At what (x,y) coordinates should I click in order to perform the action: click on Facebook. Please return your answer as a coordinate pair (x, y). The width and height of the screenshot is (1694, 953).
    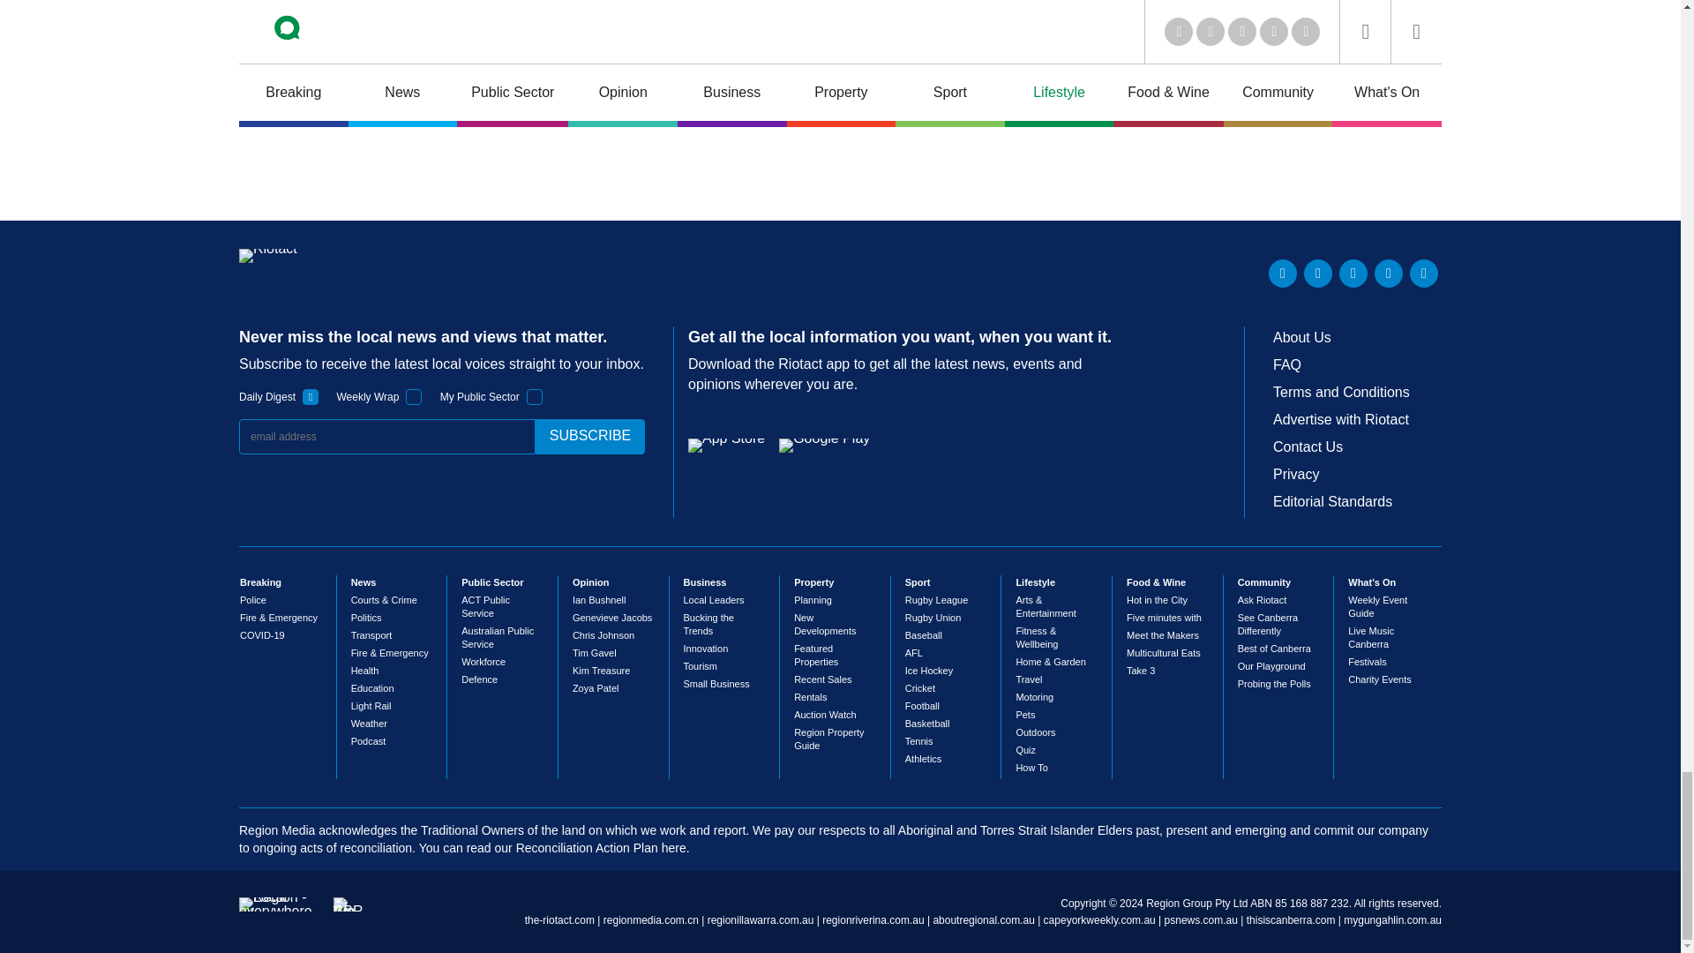
    Looking at the image, I should click on (1388, 274).